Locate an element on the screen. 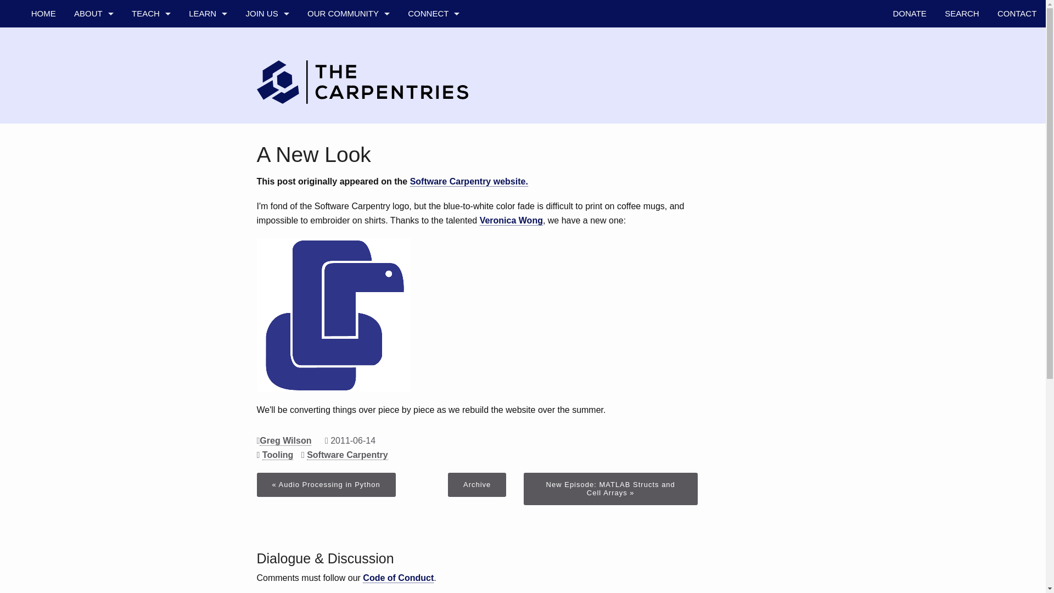 The height and width of the screenshot is (593, 1054). OUR WORKSHOPS is located at coordinates (208, 41).